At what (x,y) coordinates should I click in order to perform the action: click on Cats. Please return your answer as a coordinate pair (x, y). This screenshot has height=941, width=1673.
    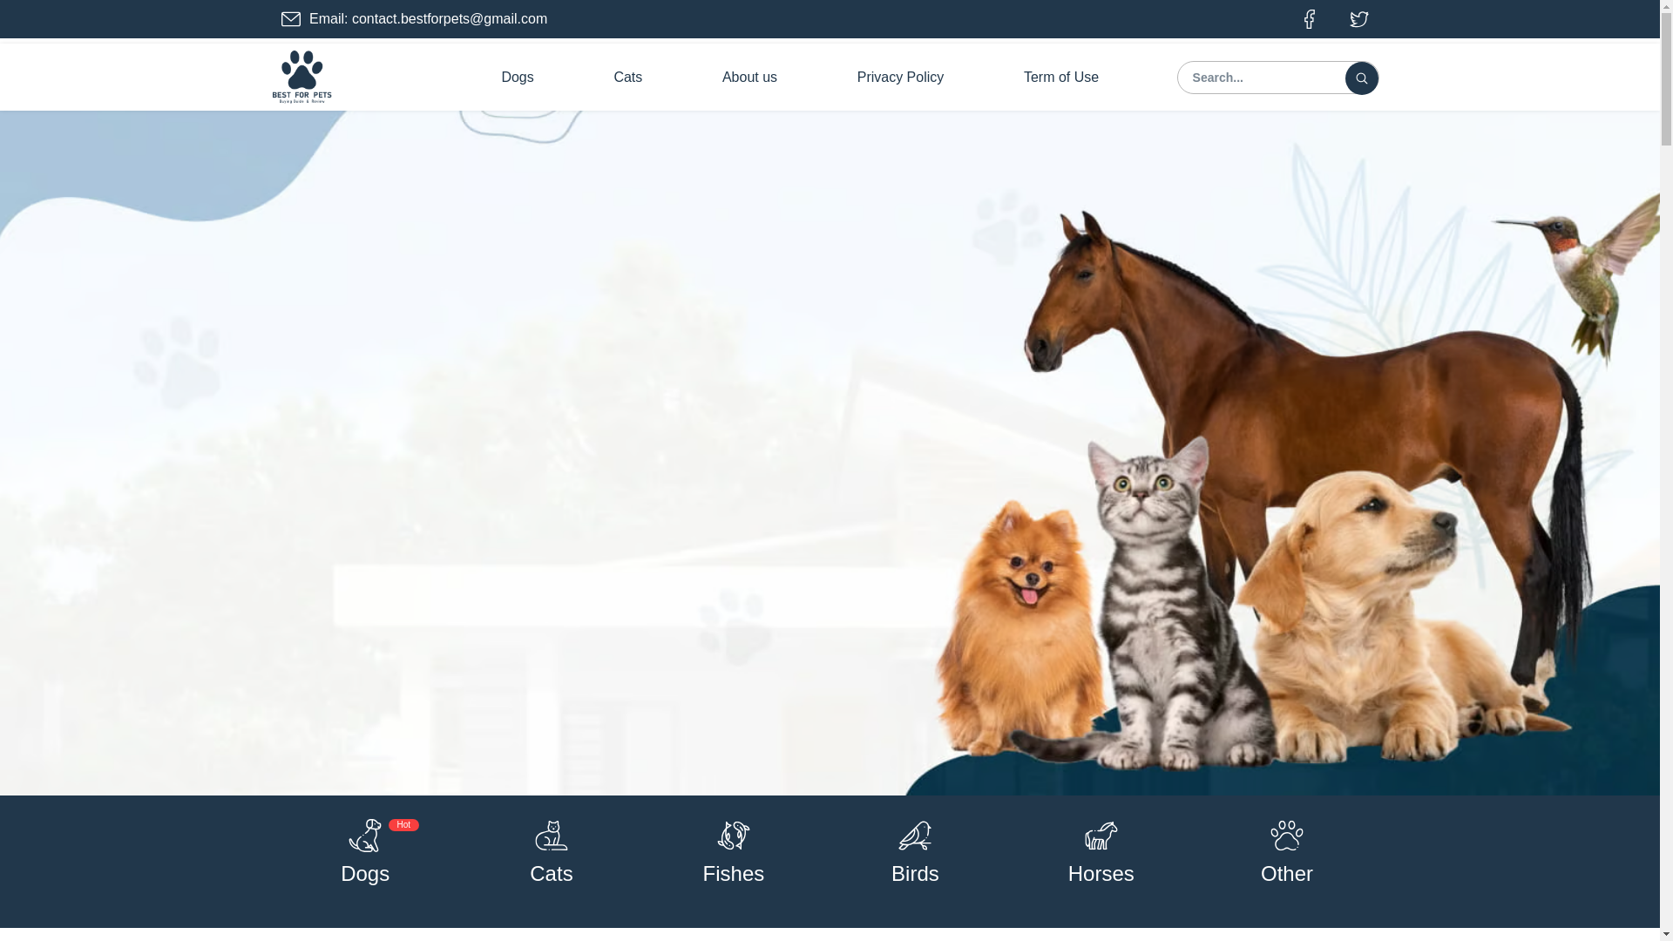
    Looking at the image, I should click on (627, 77).